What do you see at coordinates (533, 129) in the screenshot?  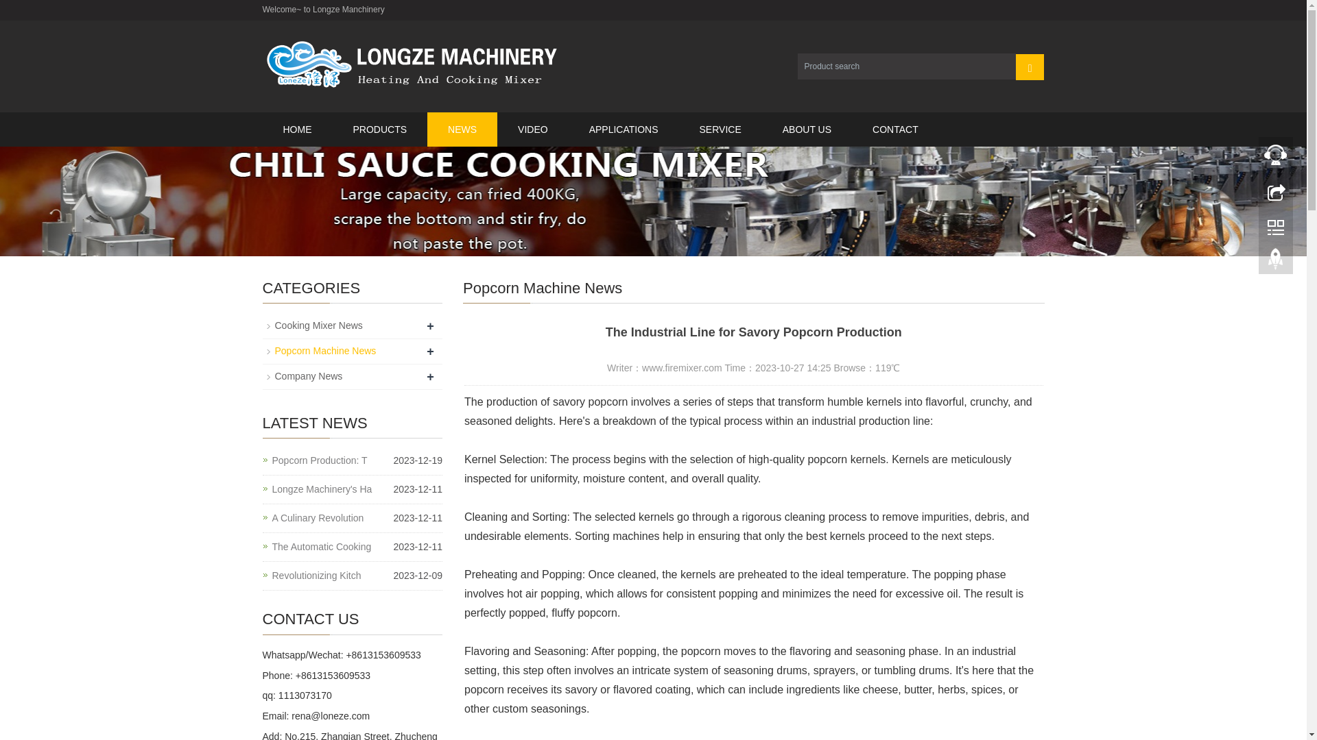 I see `VIDEO` at bounding box center [533, 129].